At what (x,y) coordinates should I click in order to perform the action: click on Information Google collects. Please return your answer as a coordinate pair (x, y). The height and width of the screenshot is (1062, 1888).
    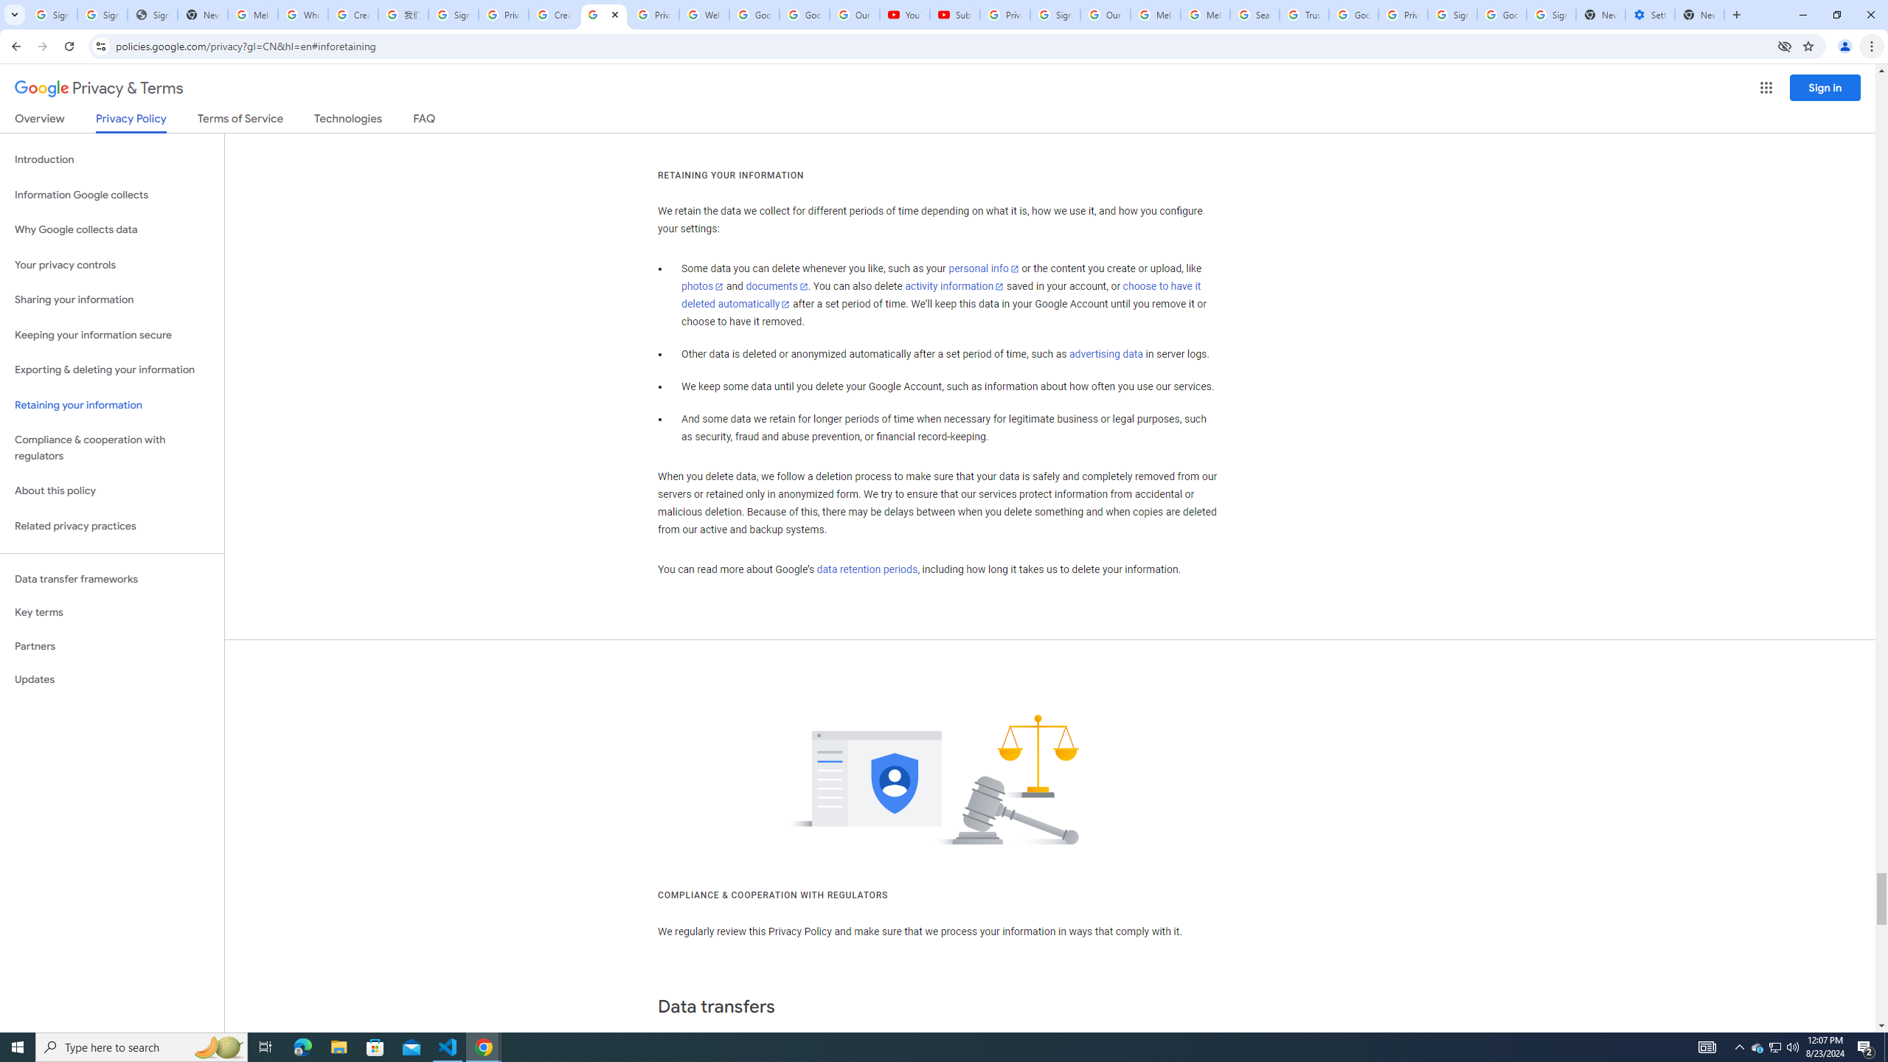
    Looking at the image, I should click on (112, 195).